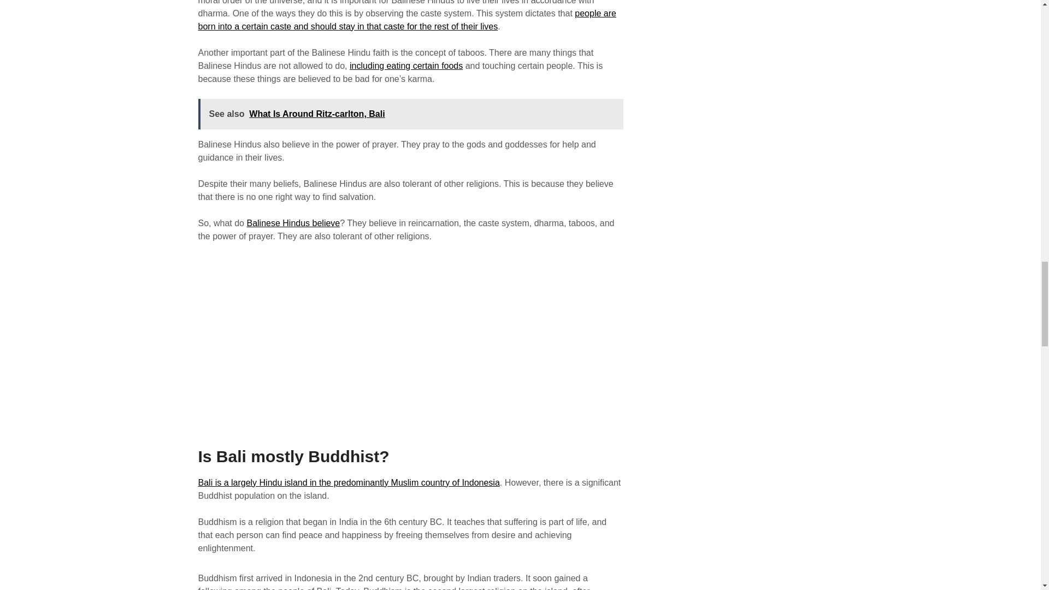  I want to click on including eating certain foods, so click(405, 66).